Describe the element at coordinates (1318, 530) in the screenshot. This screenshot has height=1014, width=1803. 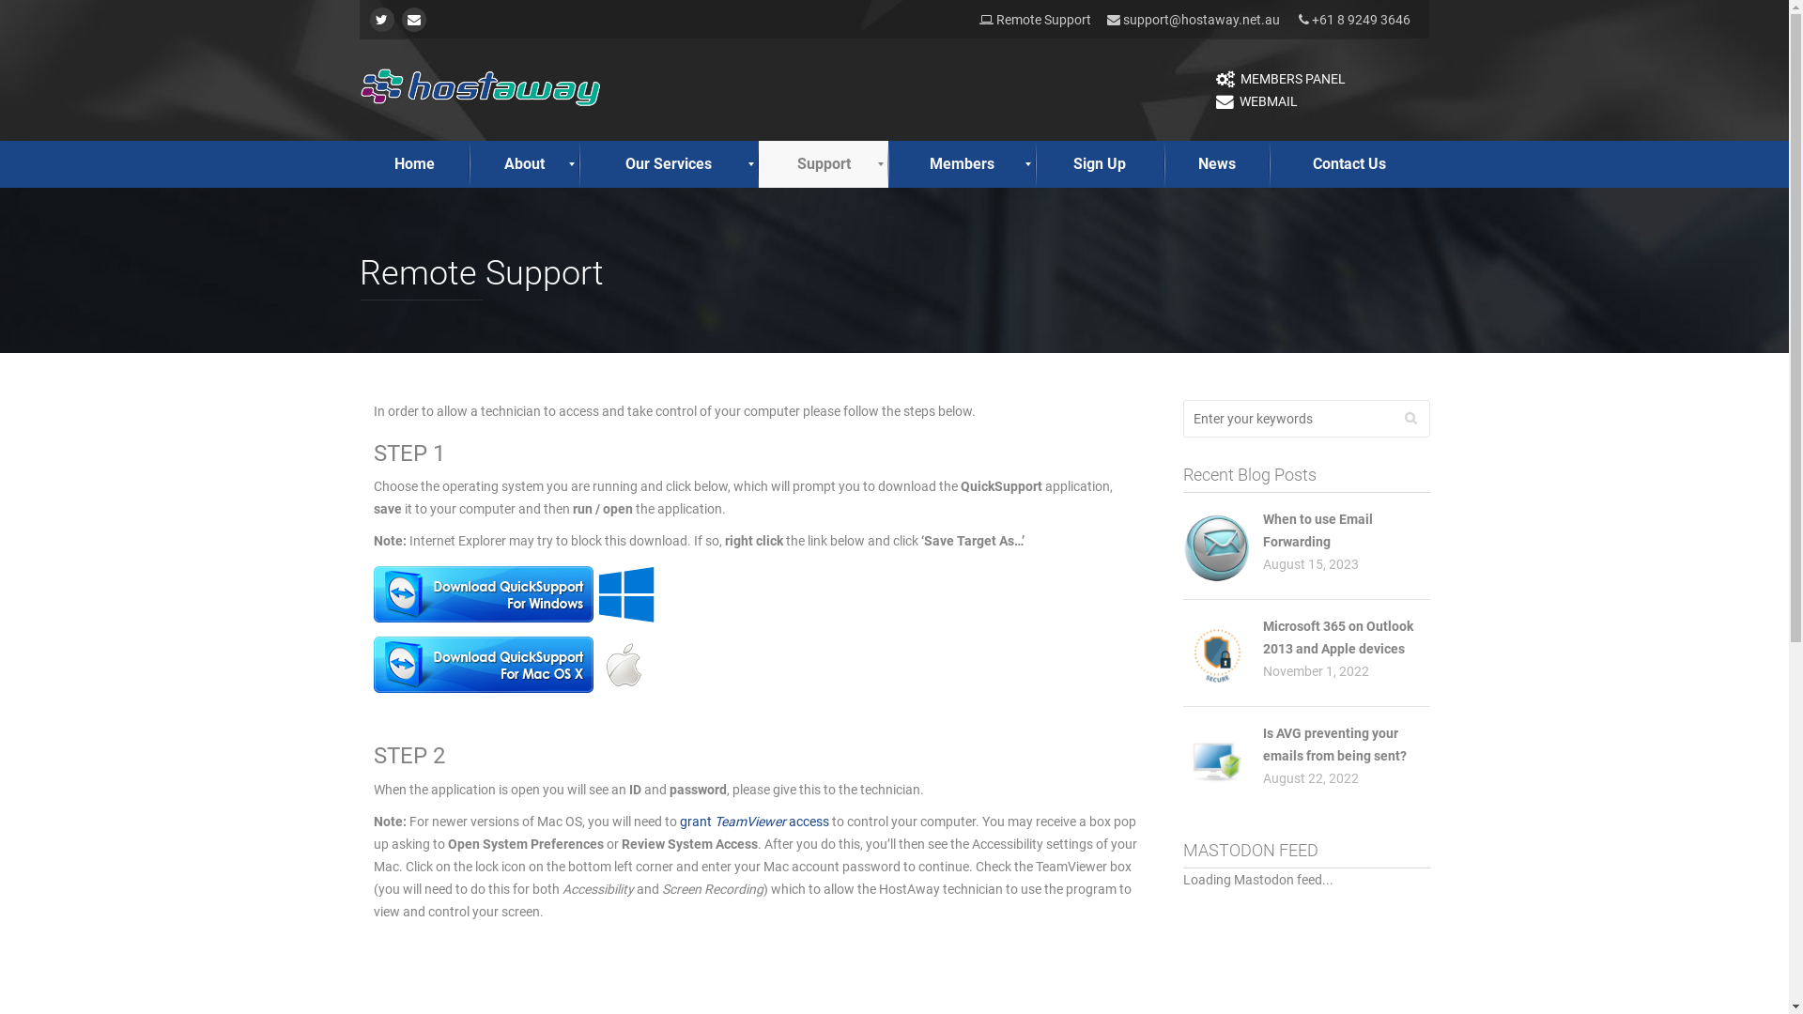
I see `When to use Email Forwarding` at that location.